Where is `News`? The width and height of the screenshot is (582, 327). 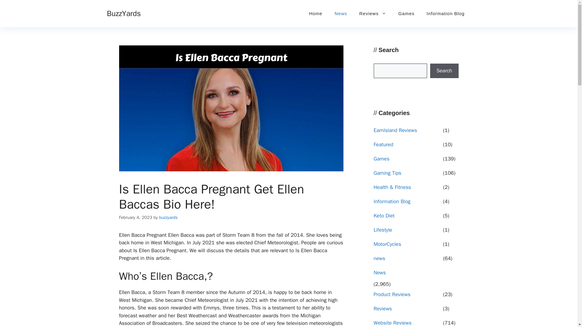
News is located at coordinates (407, 274).